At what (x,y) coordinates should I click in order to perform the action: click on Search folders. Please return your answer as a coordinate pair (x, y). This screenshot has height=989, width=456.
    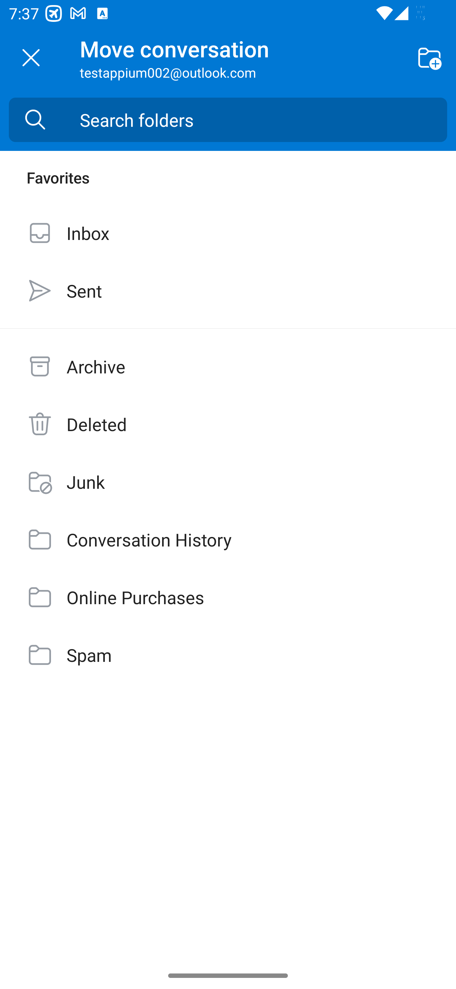
    Looking at the image, I should click on (263, 120).